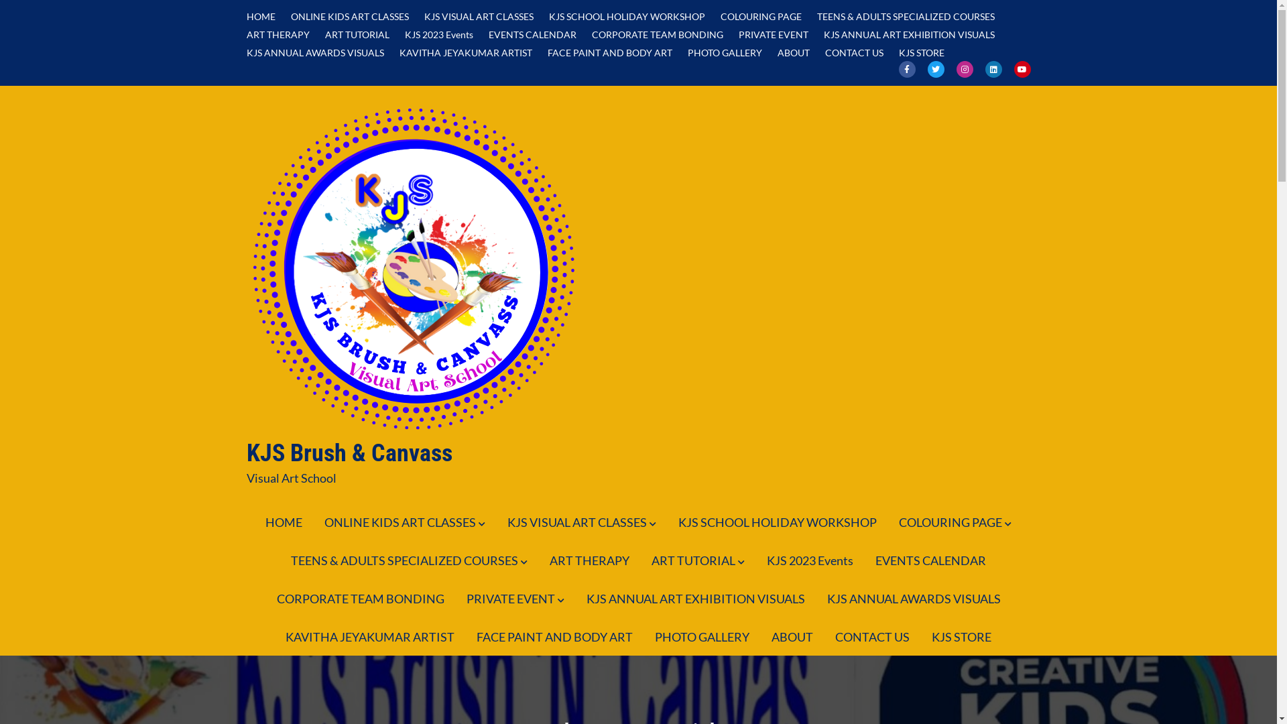 The height and width of the screenshot is (724, 1287). Describe the element at coordinates (555, 637) in the screenshot. I see `FACE PAINT AND BODY ART` at that location.